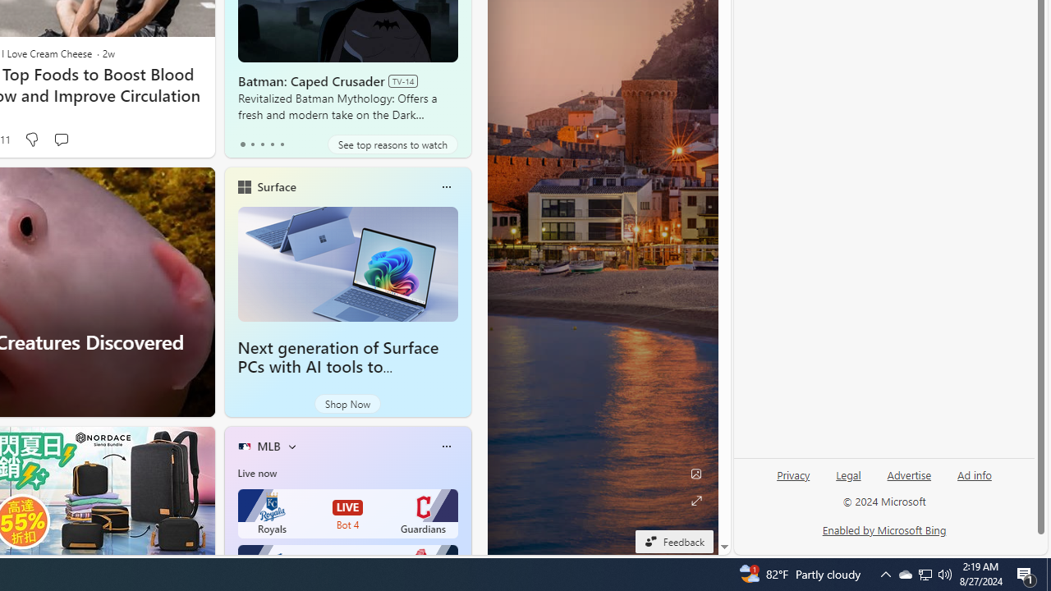 Image resolution: width=1051 pixels, height=591 pixels. Describe the element at coordinates (348, 514) in the screenshot. I see `Royals LIVE Bot 4 Guardians` at that location.